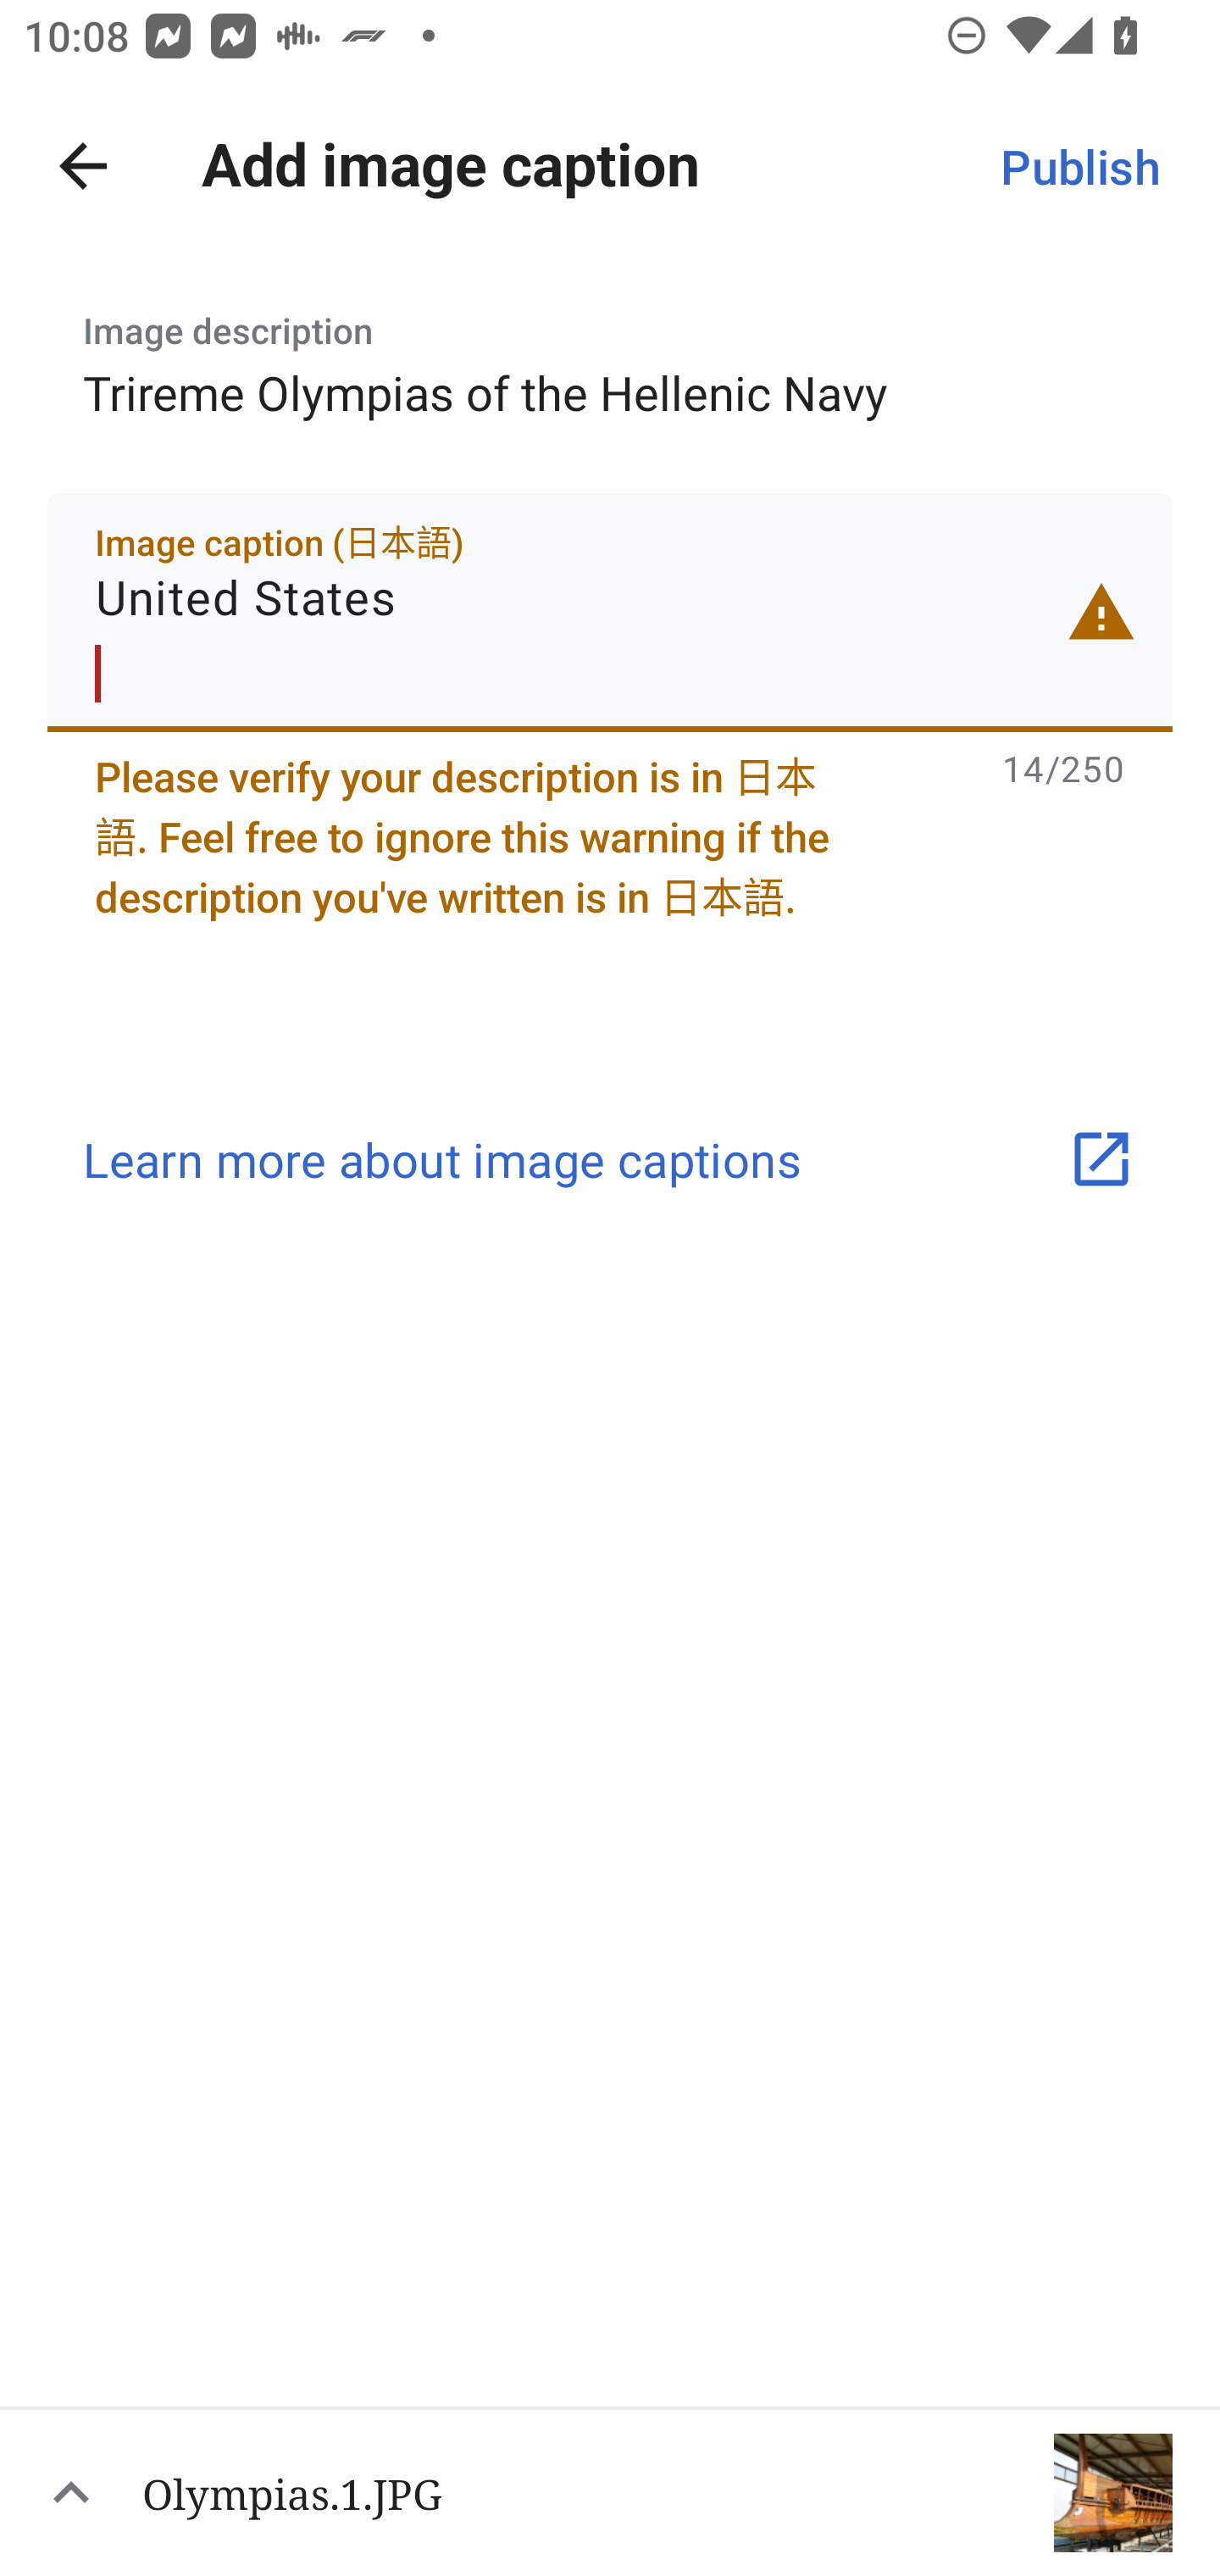 The width and height of the screenshot is (1220, 2576). I want to click on Publish, so click(1079, 166).